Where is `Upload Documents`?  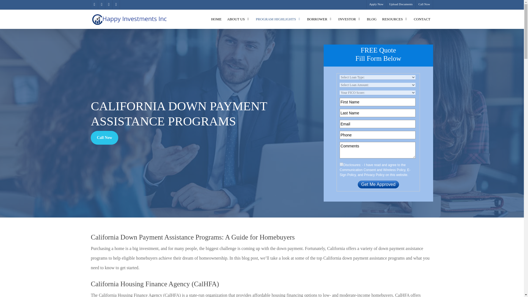
Upload Documents is located at coordinates (400, 4).